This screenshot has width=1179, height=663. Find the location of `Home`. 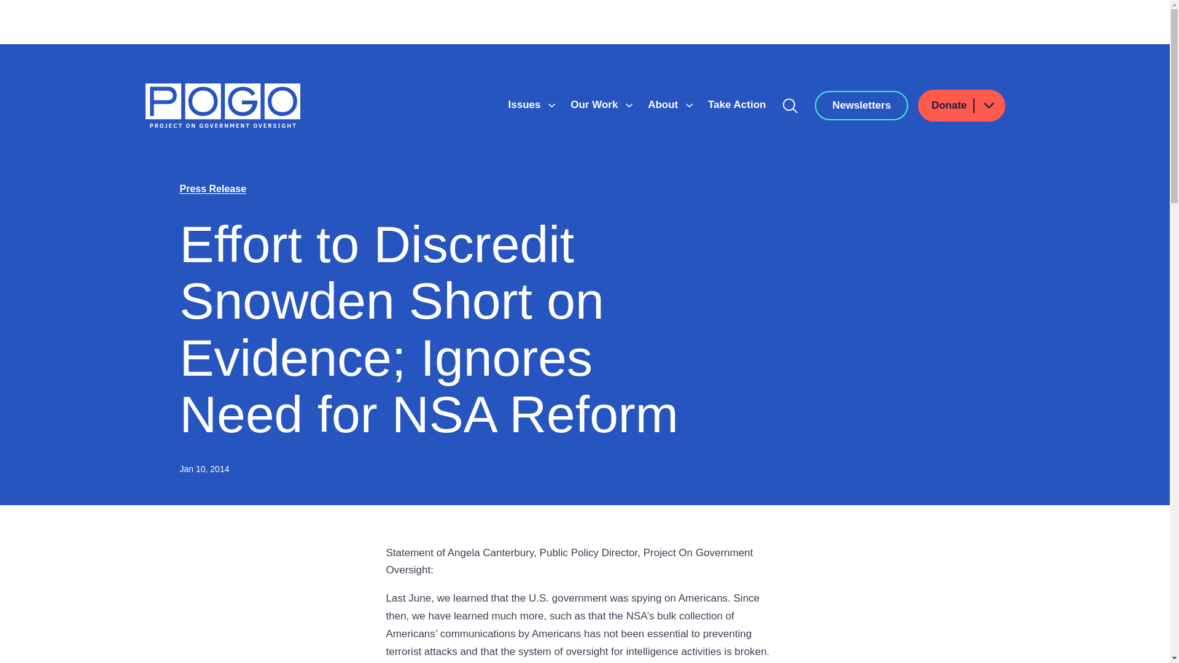

Home is located at coordinates (222, 106).